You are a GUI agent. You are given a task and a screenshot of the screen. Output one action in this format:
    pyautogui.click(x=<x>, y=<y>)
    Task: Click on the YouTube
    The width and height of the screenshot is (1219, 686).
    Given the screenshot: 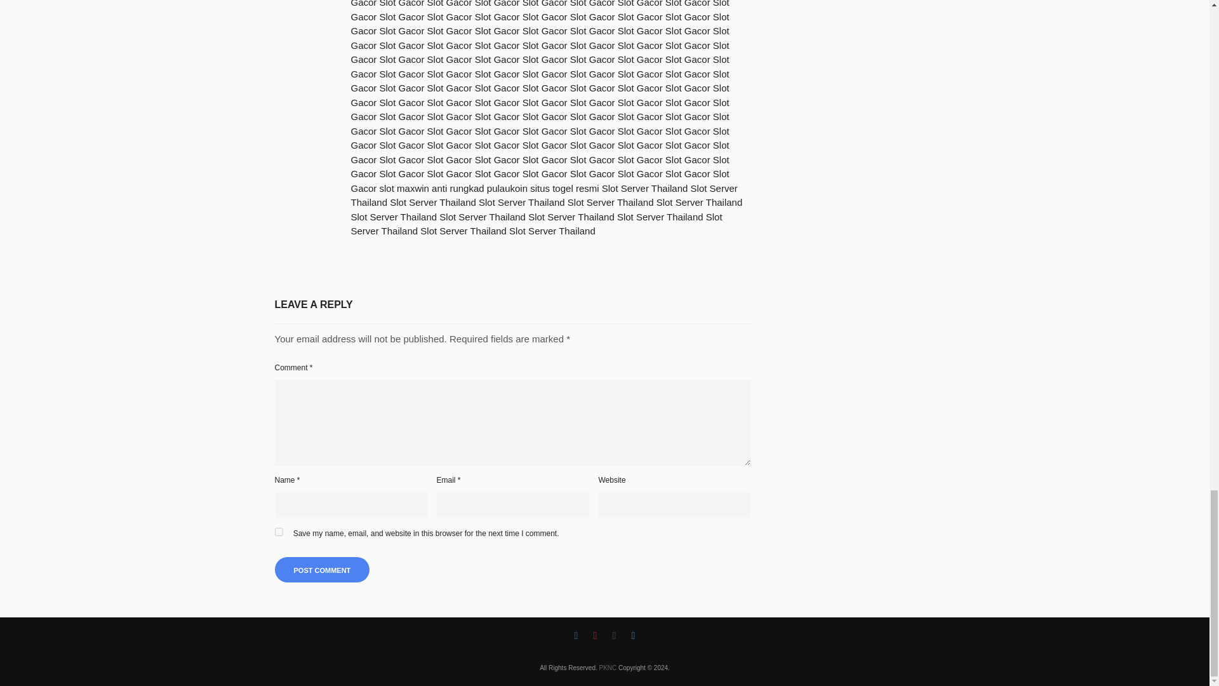 What is the action you would take?
    pyautogui.click(x=594, y=636)
    